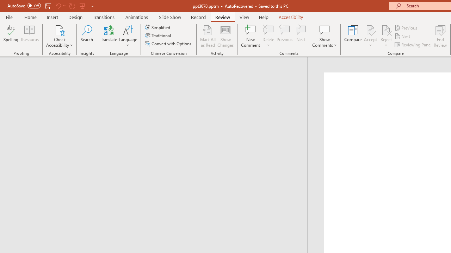  What do you see at coordinates (370, 36) in the screenshot?
I see `Accept` at bounding box center [370, 36].